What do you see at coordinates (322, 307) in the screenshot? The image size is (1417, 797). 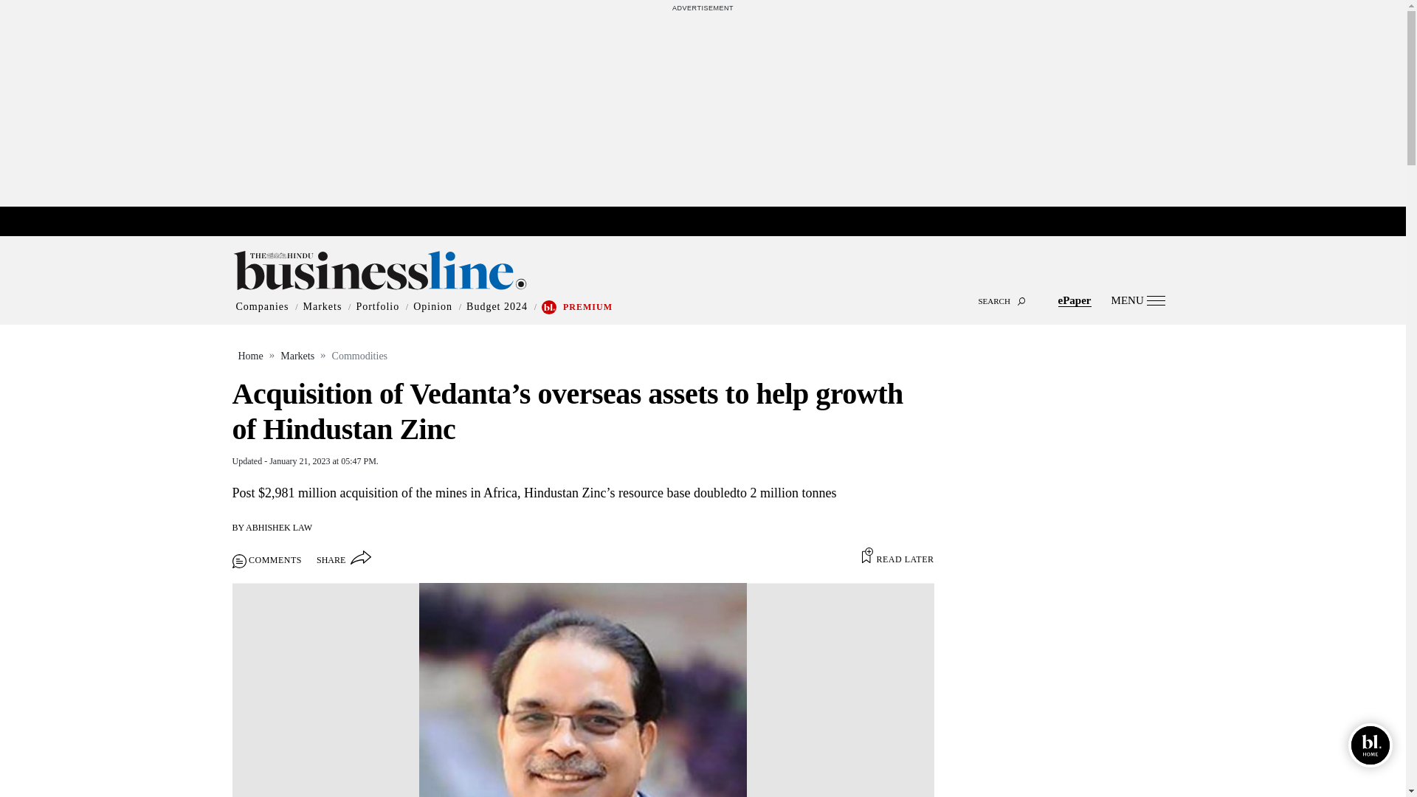 I see `Markets` at bounding box center [322, 307].